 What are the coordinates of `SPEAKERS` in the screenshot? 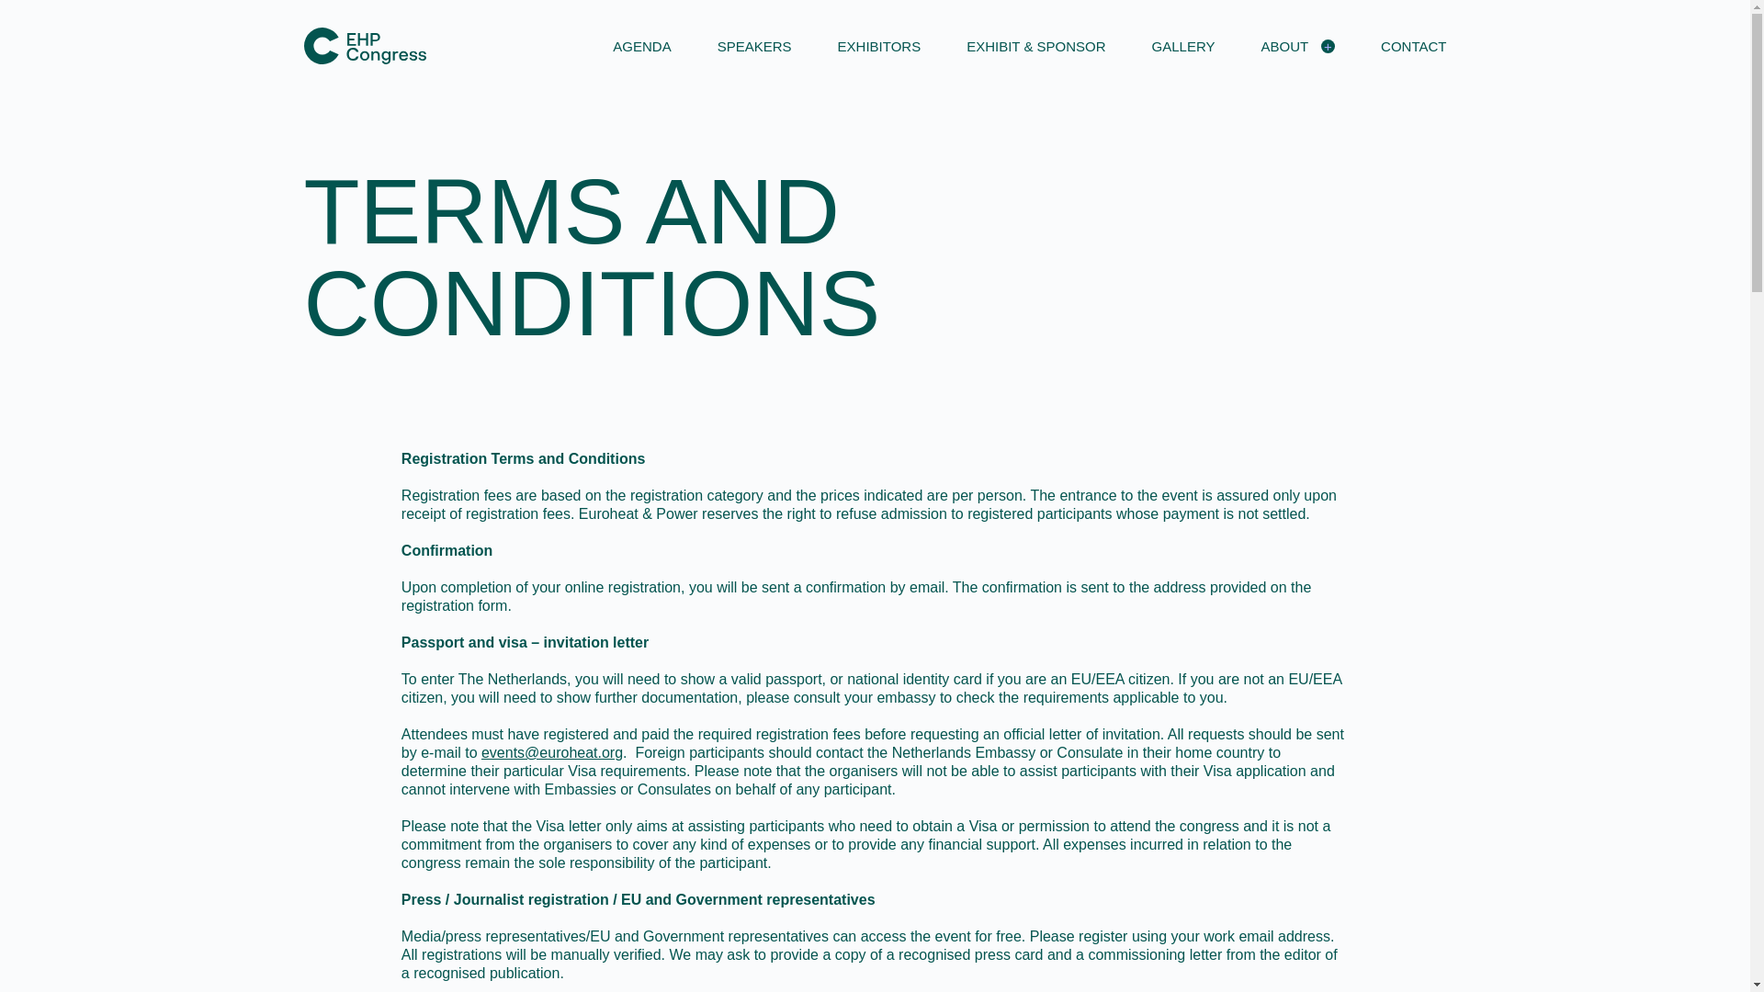 It's located at (755, 46).